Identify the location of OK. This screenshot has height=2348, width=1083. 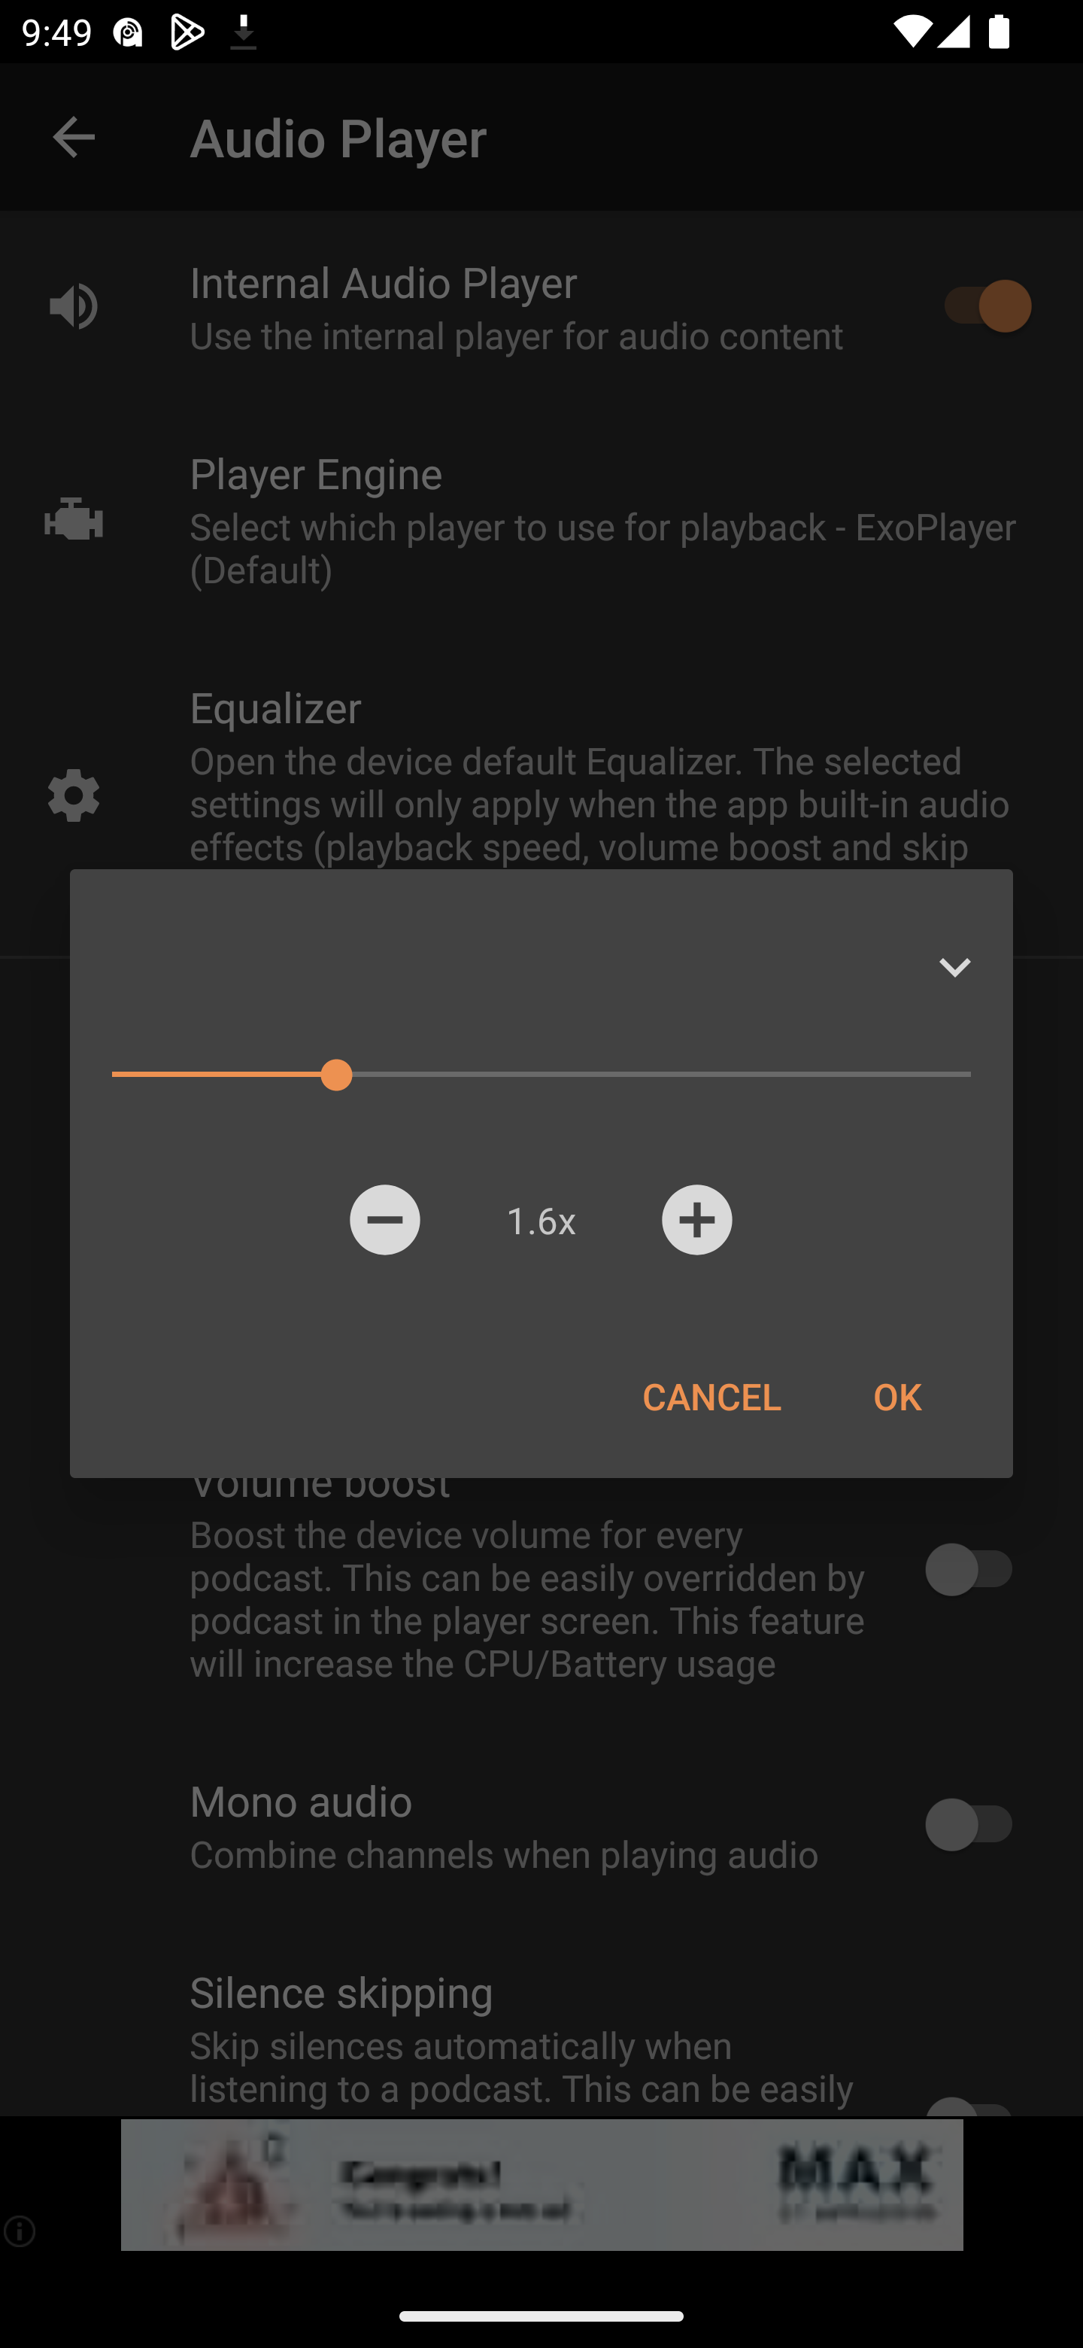
(896, 1395).